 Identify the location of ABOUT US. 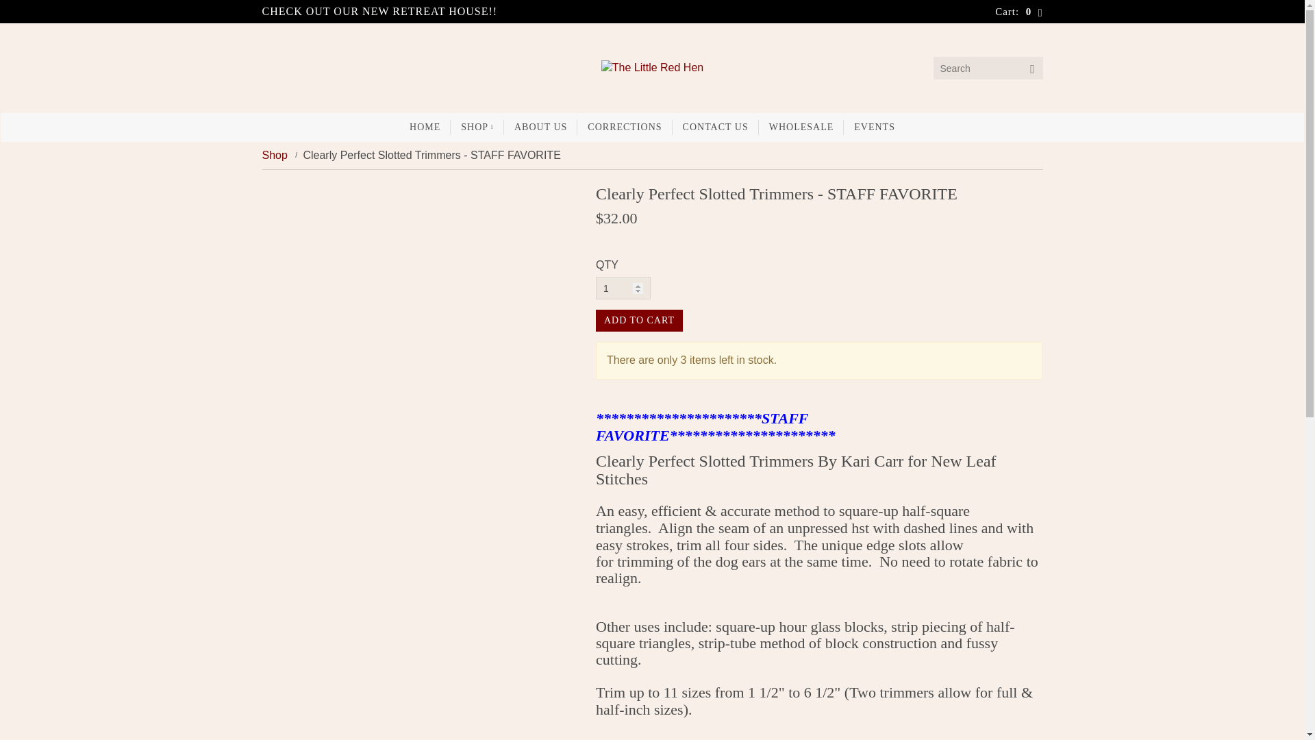
(540, 127).